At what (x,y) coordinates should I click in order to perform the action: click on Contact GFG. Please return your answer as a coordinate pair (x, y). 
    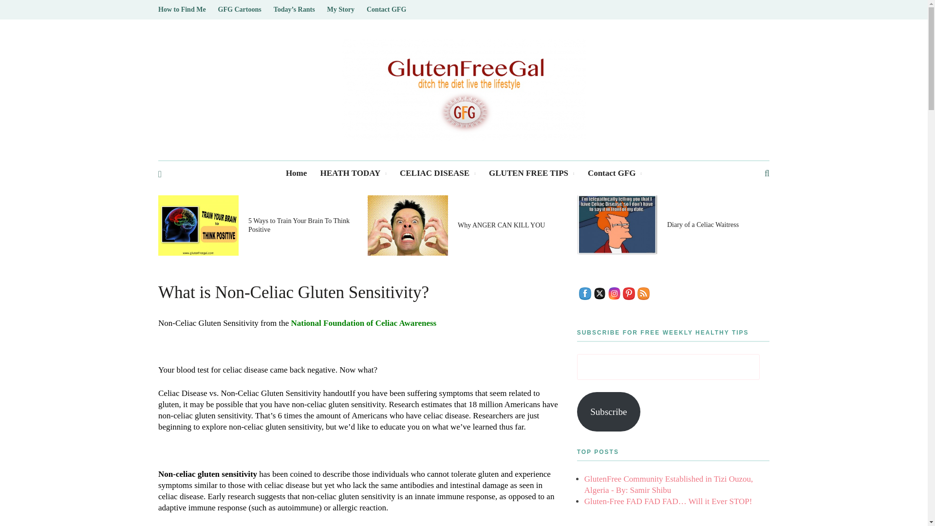
    Looking at the image, I should click on (615, 173).